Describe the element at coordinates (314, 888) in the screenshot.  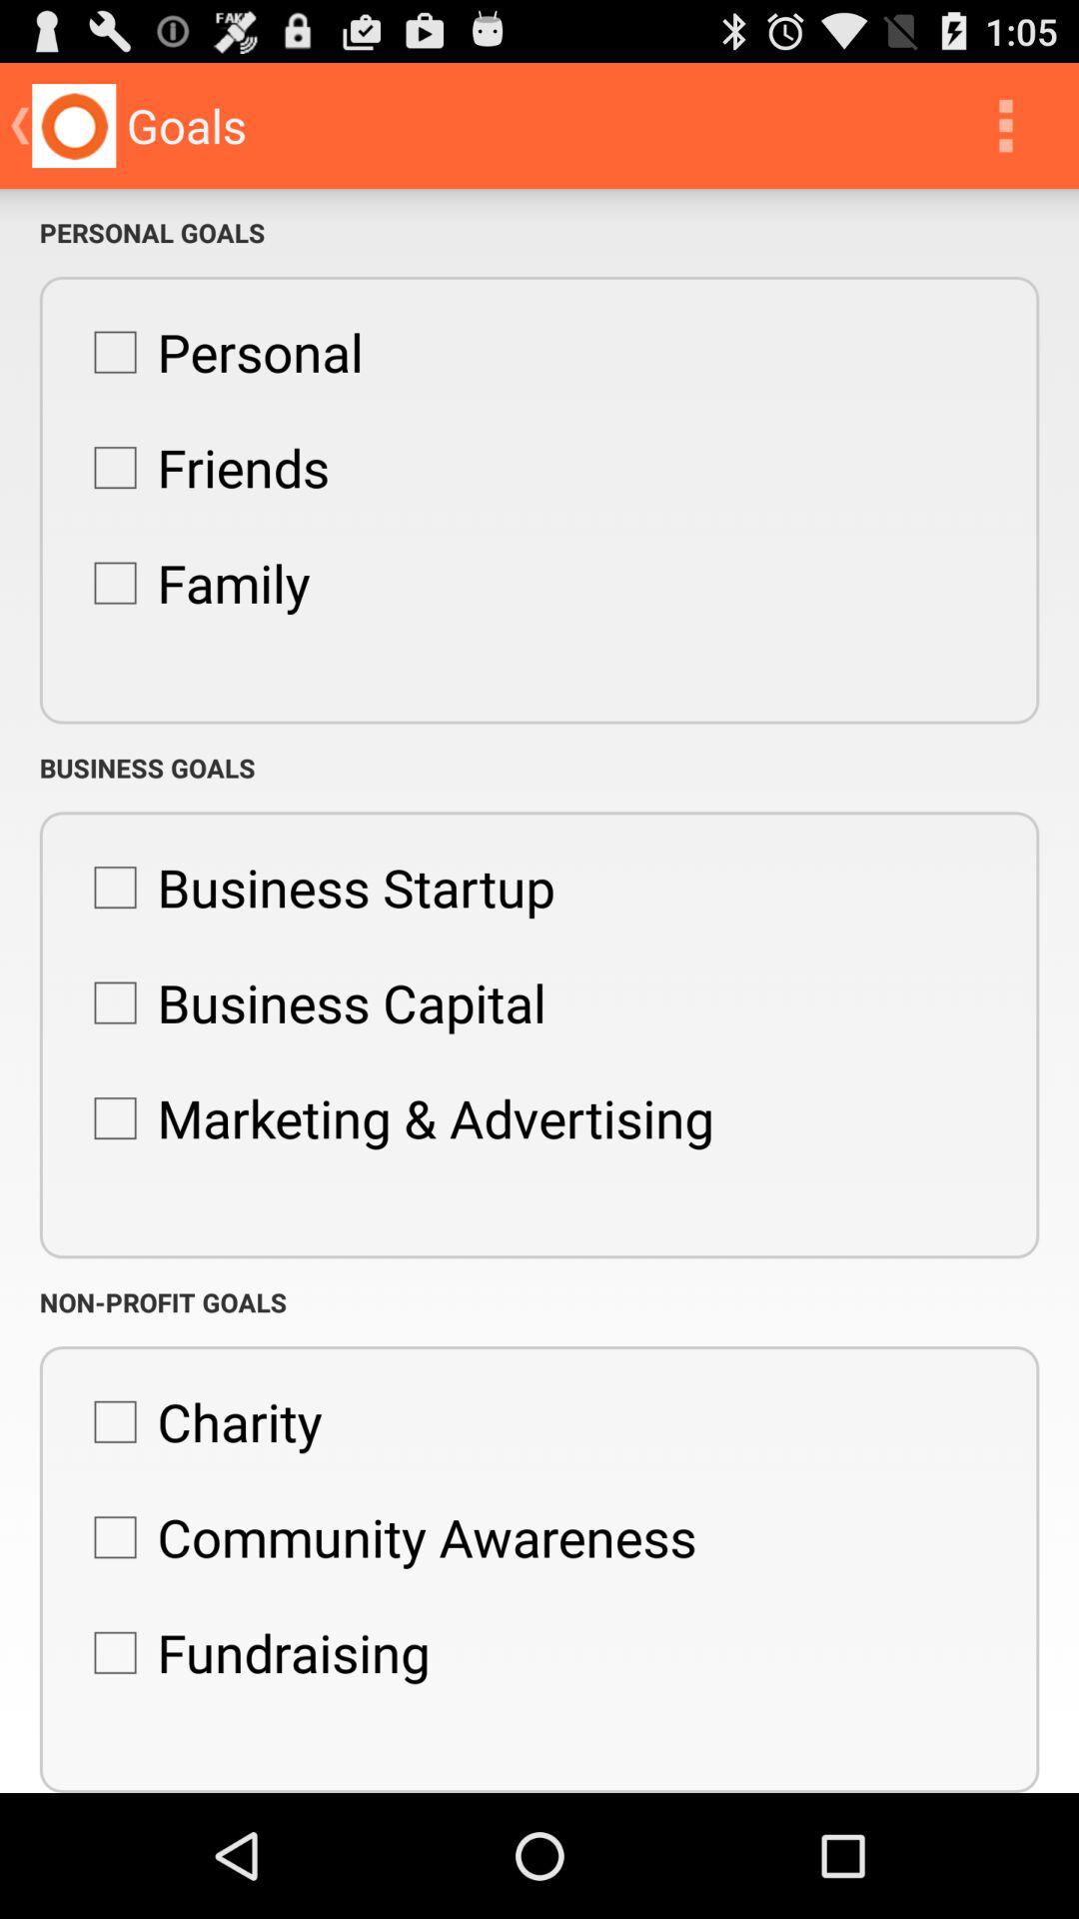
I see `turn on business startup item` at that location.